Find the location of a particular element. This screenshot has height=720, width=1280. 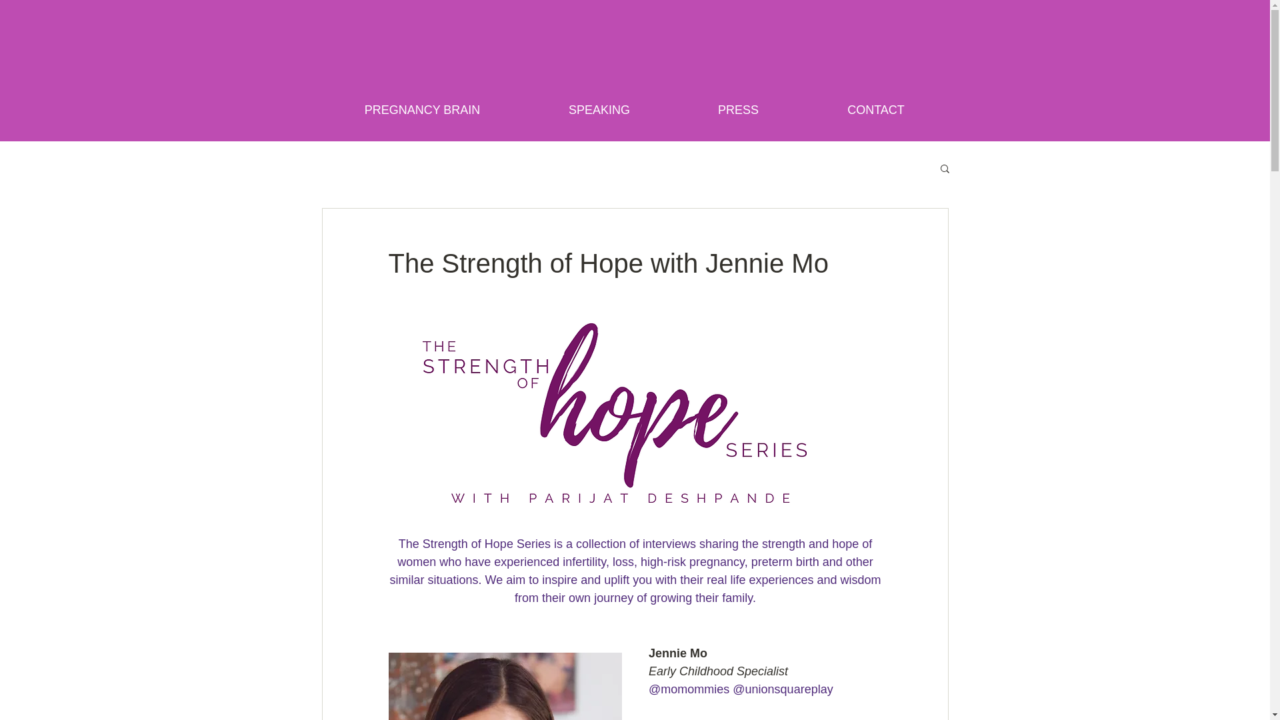

PREGNANCY BRAIN is located at coordinates (421, 109).